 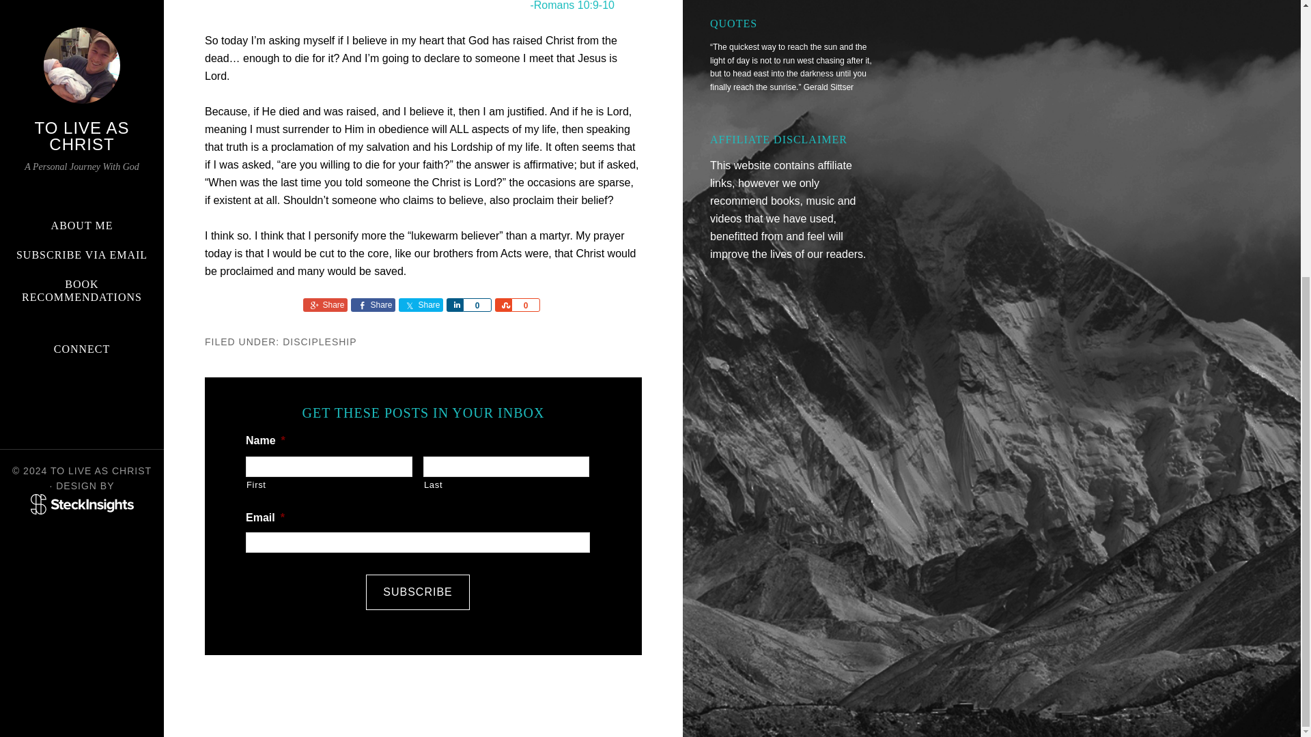 What do you see at coordinates (421, 304) in the screenshot?
I see `Share` at bounding box center [421, 304].